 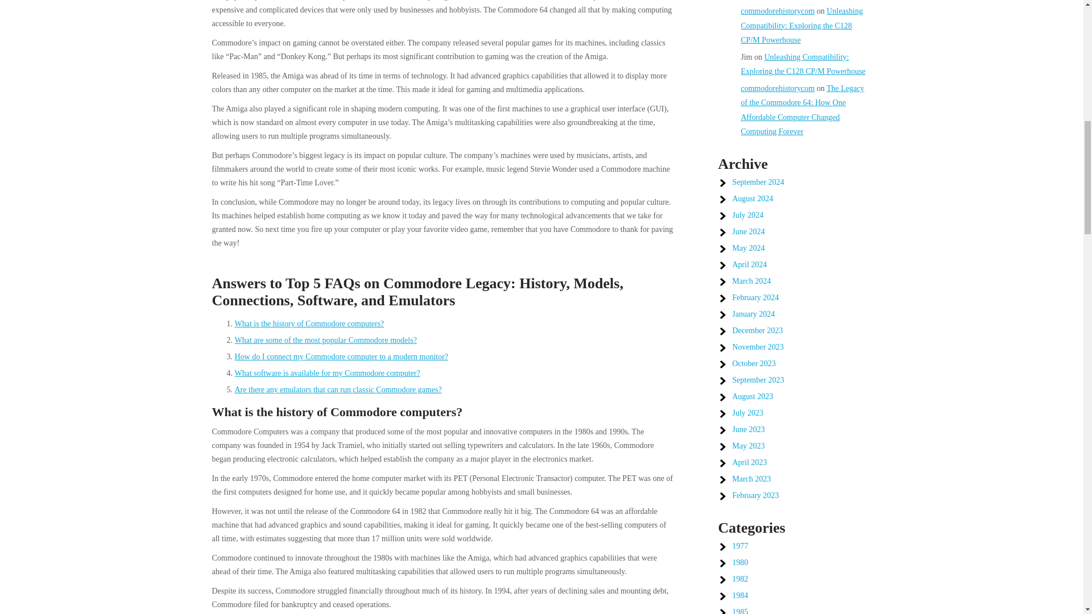 I want to click on What software is available for my Commodore computer?, so click(x=326, y=373).